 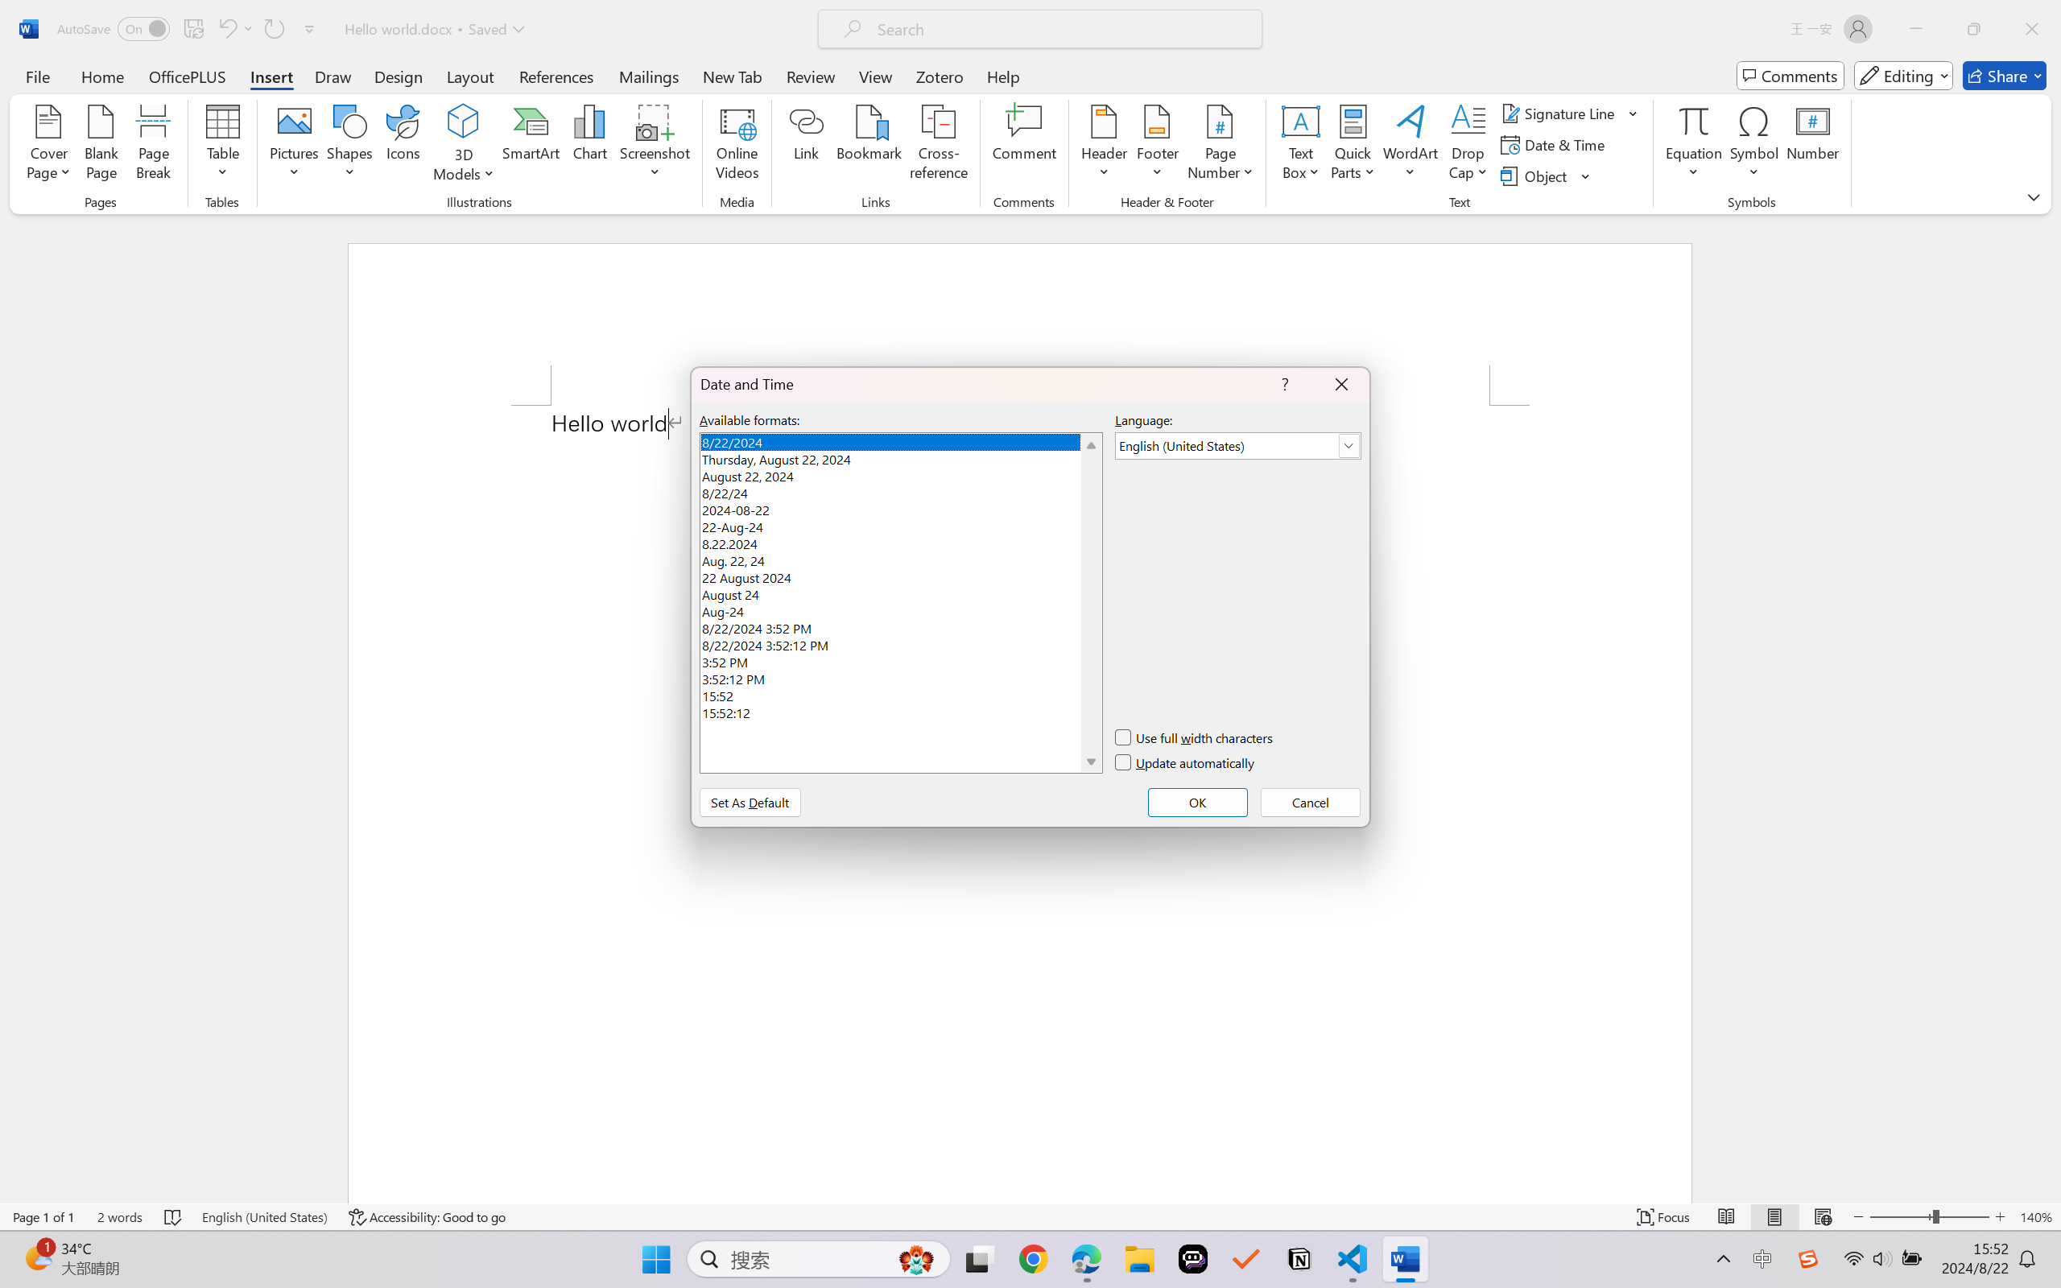 I want to click on Share, so click(x=2005, y=76).